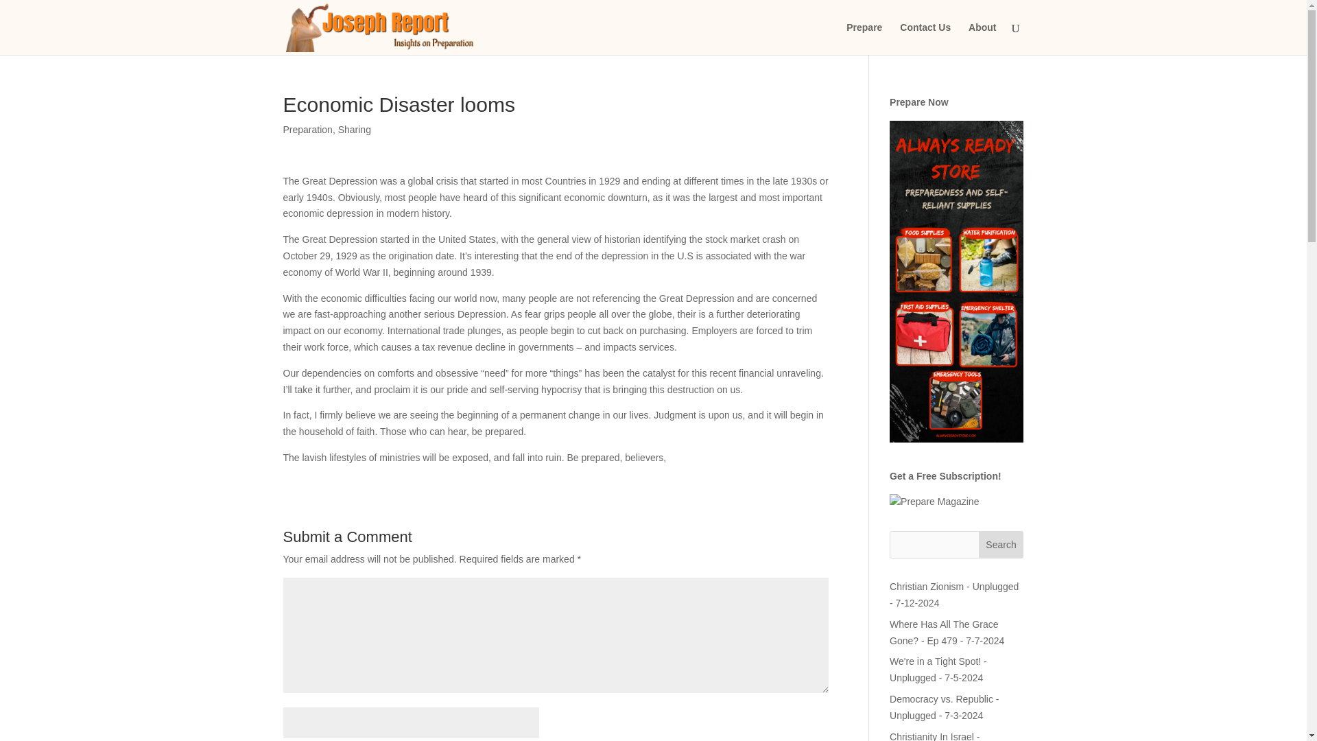  I want to click on Christianity In Israel - Unplugged - 7-2-2024, so click(936, 736).